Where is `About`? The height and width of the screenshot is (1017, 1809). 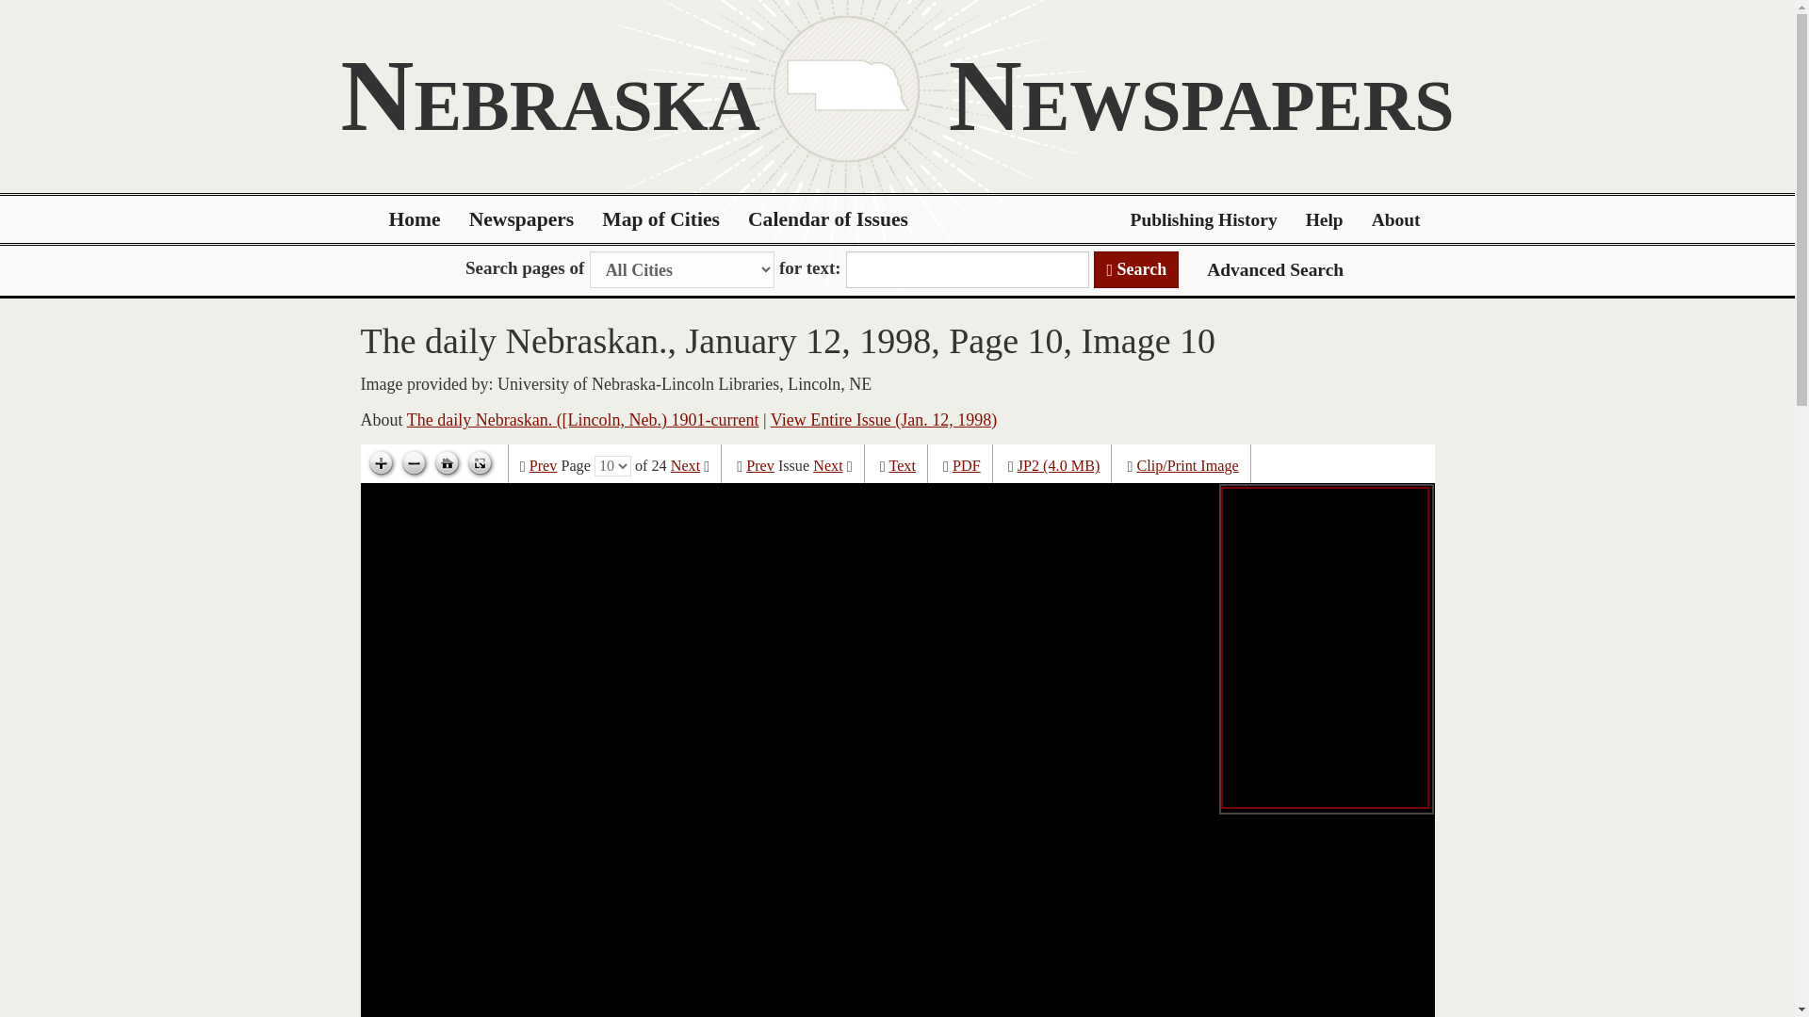 About is located at coordinates (1396, 219).